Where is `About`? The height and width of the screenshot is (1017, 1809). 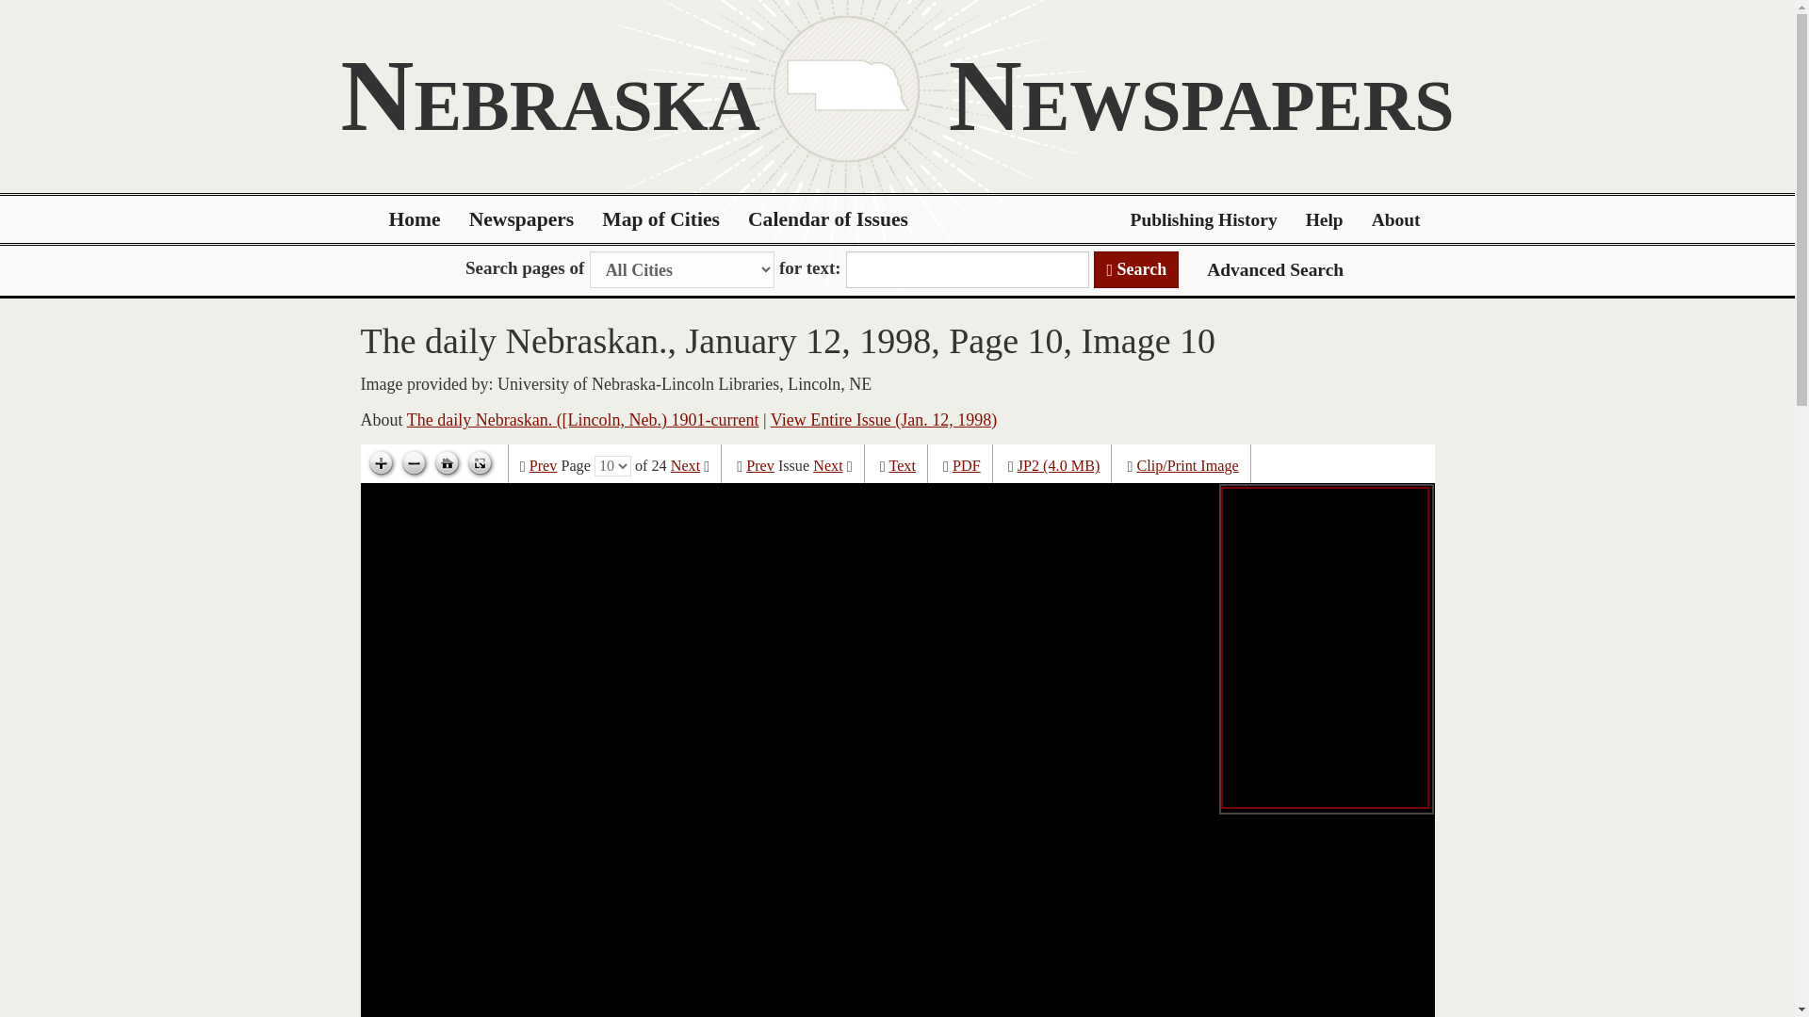 About is located at coordinates (1396, 219).